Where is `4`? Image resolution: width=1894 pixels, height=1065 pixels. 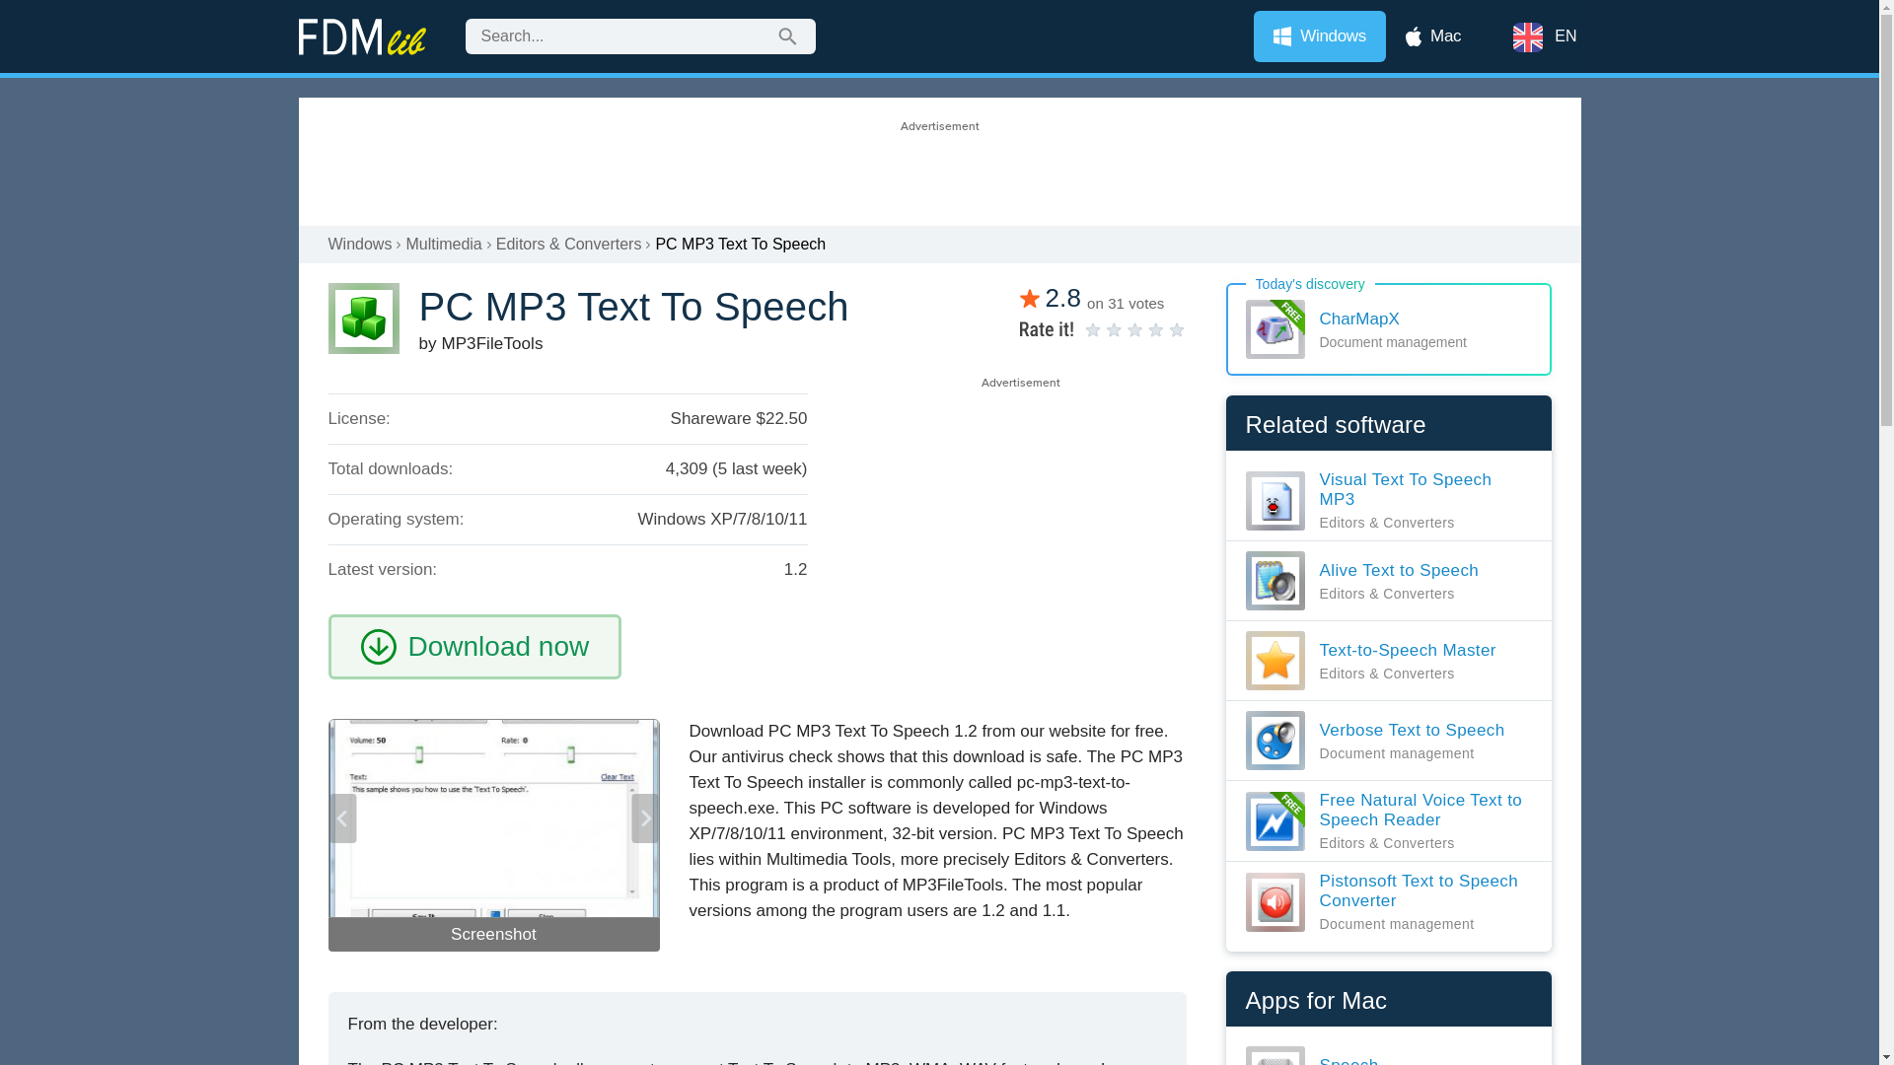
4 is located at coordinates (1126, 329).